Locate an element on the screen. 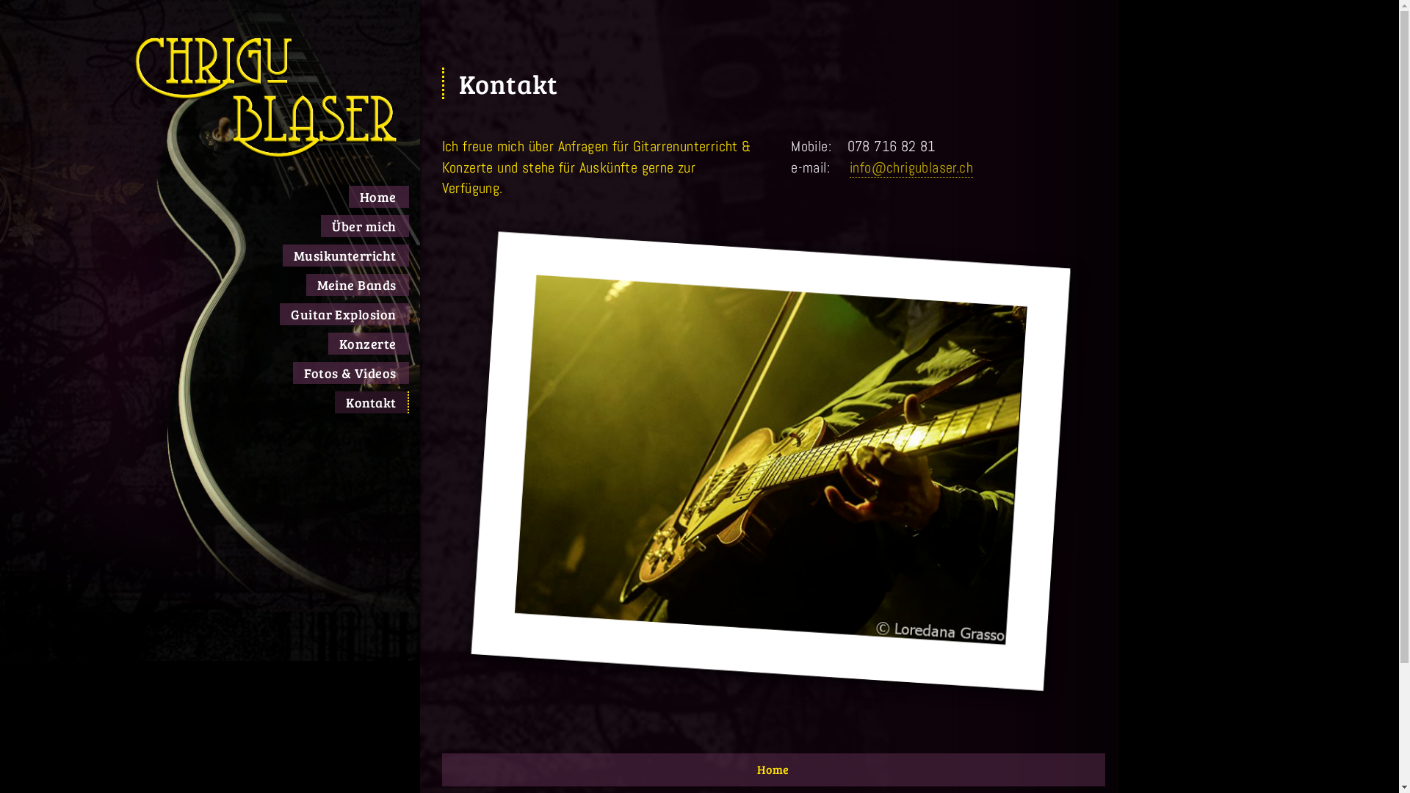  Home is located at coordinates (379, 197).